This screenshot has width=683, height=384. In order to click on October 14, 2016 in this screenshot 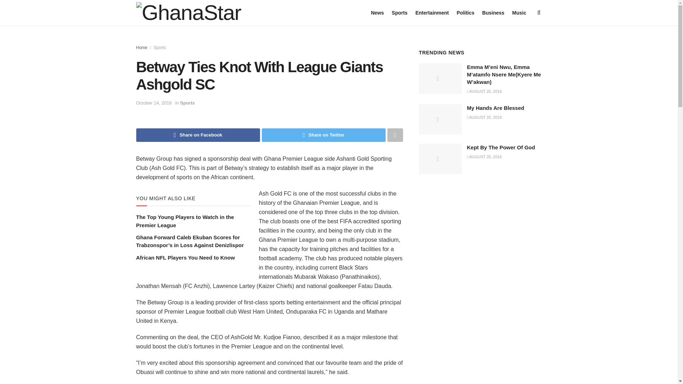, I will do `click(154, 103)`.